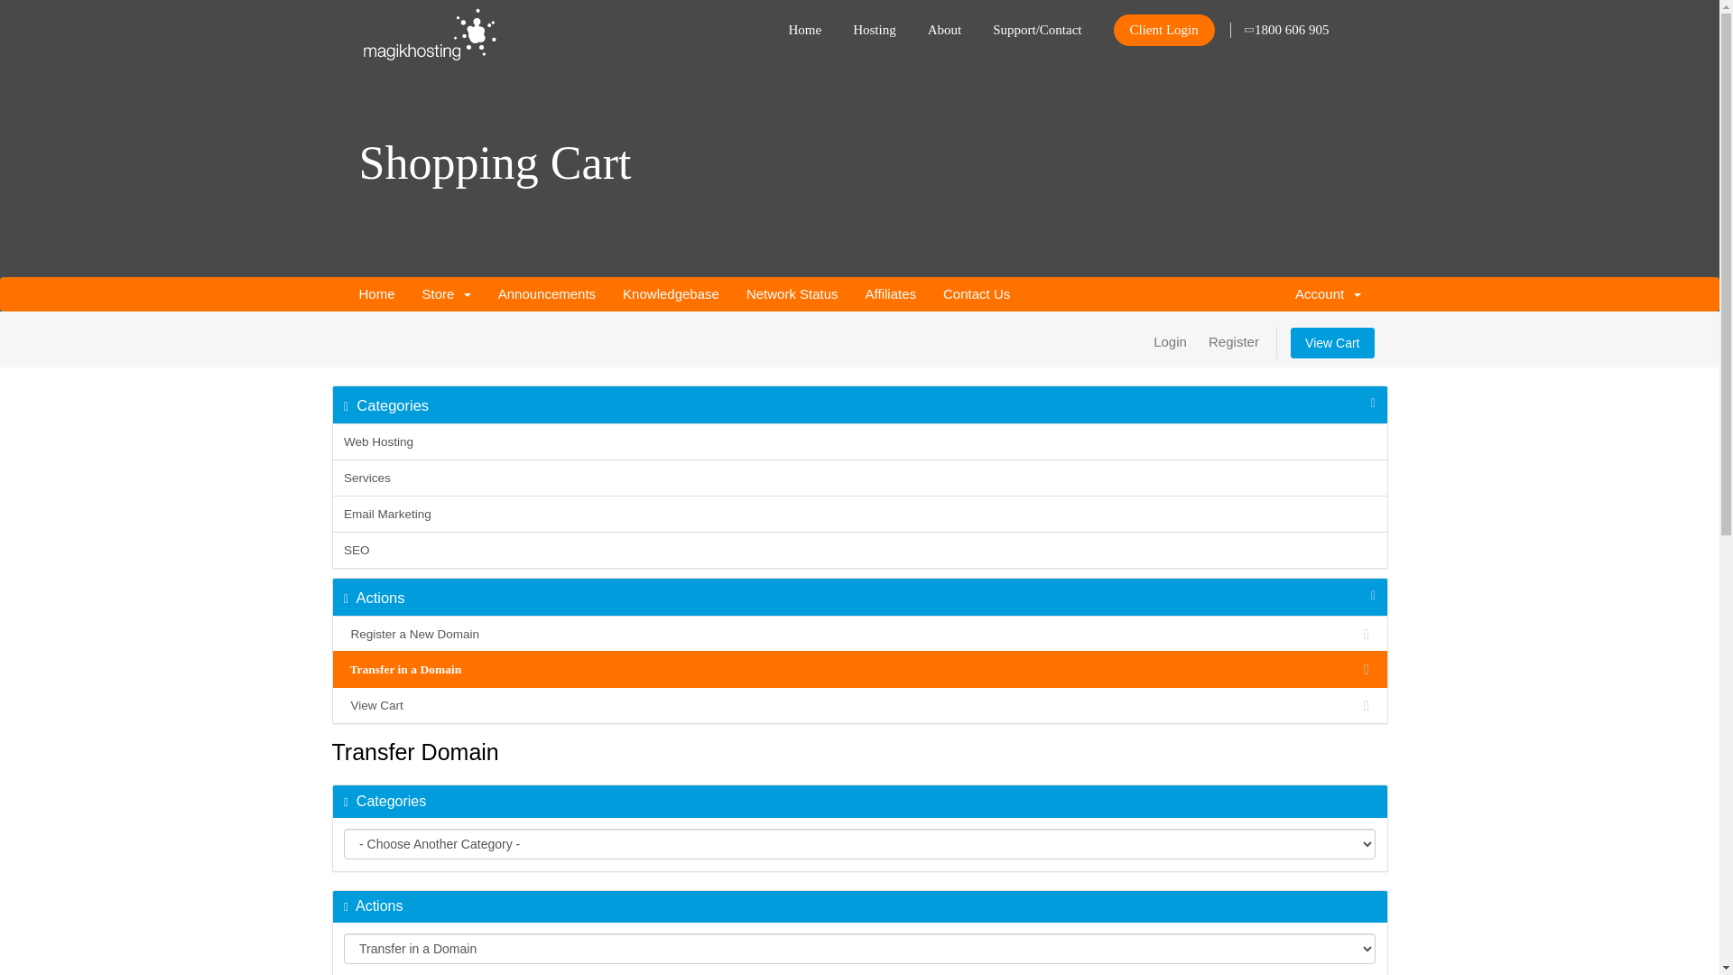 Image resolution: width=1733 pixels, height=975 pixels. What do you see at coordinates (1164, 31) in the screenshot?
I see `Client Login` at bounding box center [1164, 31].